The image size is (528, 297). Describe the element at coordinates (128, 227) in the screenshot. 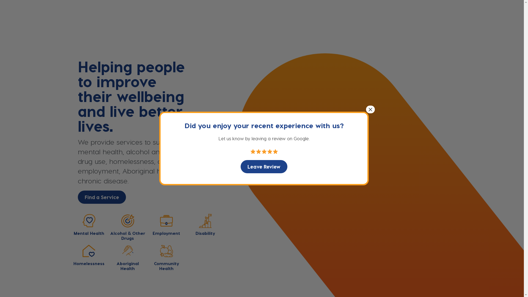

I see `Alcohol & Other Drugs` at that location.